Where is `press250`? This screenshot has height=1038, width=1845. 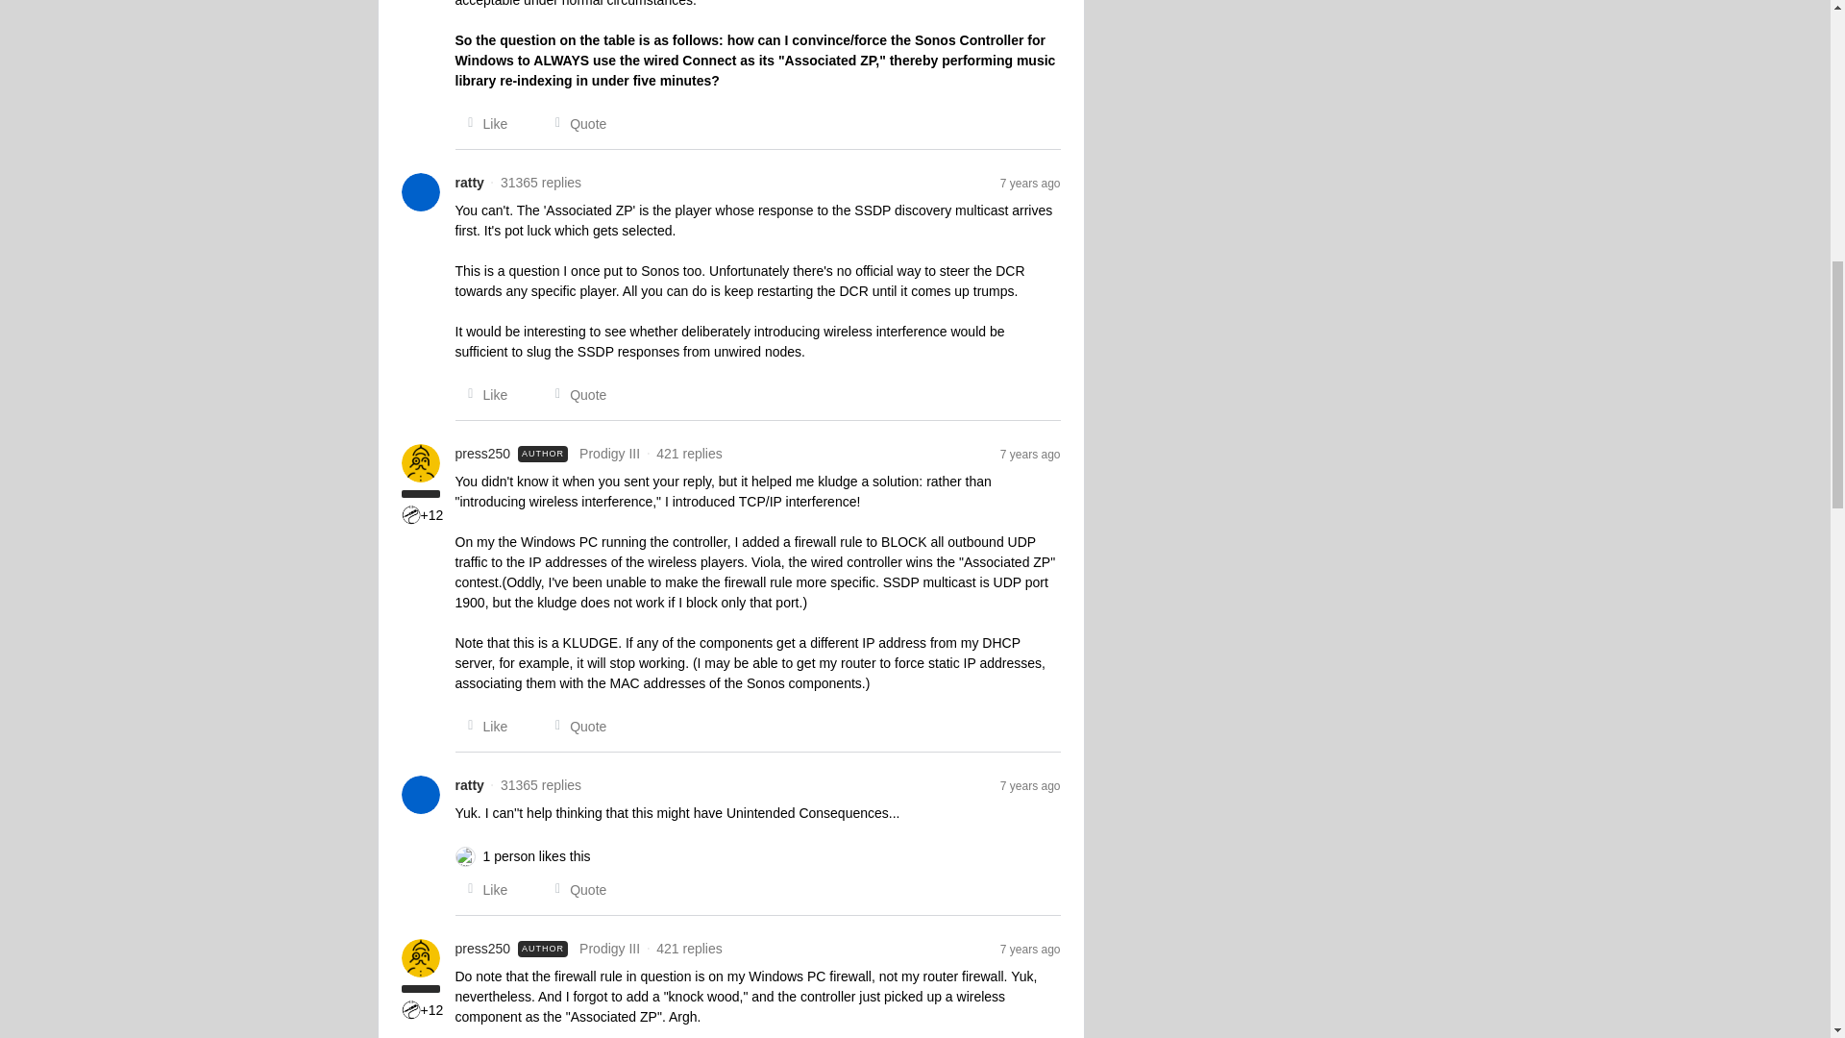 press250 is located at coordinates (482, 949).